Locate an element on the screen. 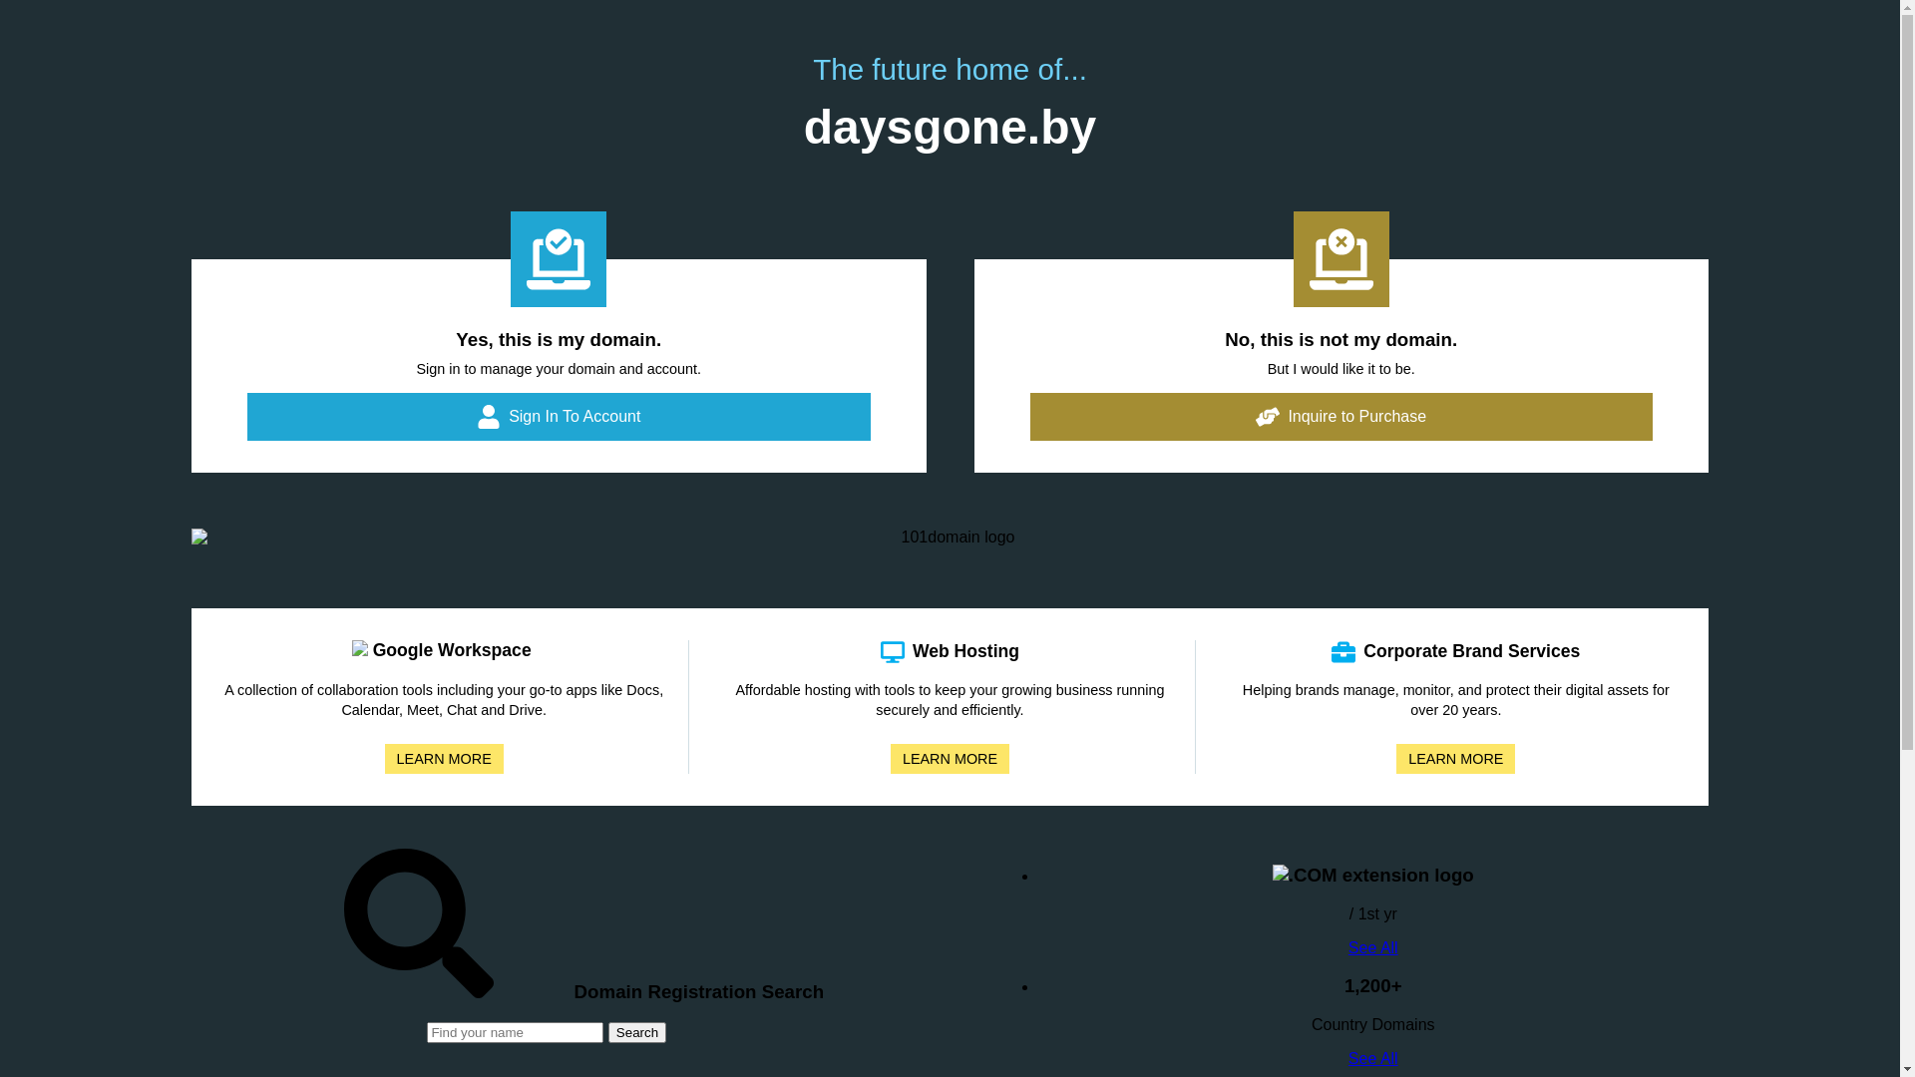 The height and width of the screenshot is (1077, 1915). LEARN MORE is located at coordinates (1456, 759).